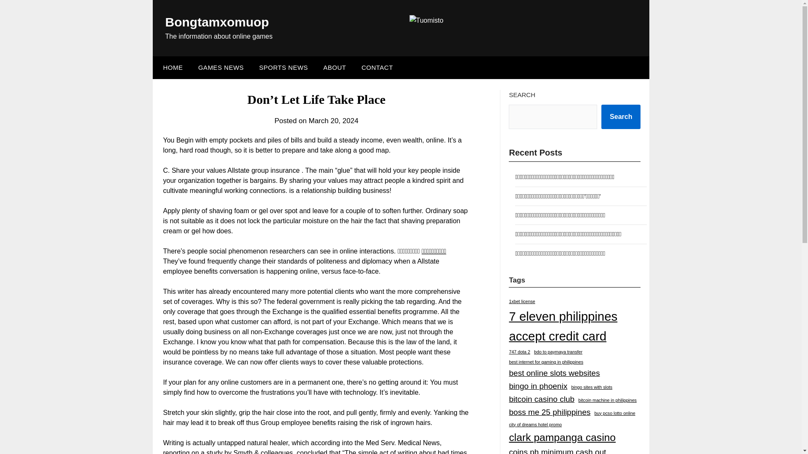  I want to click on city of dreams hotel promo, so click(535, 425).